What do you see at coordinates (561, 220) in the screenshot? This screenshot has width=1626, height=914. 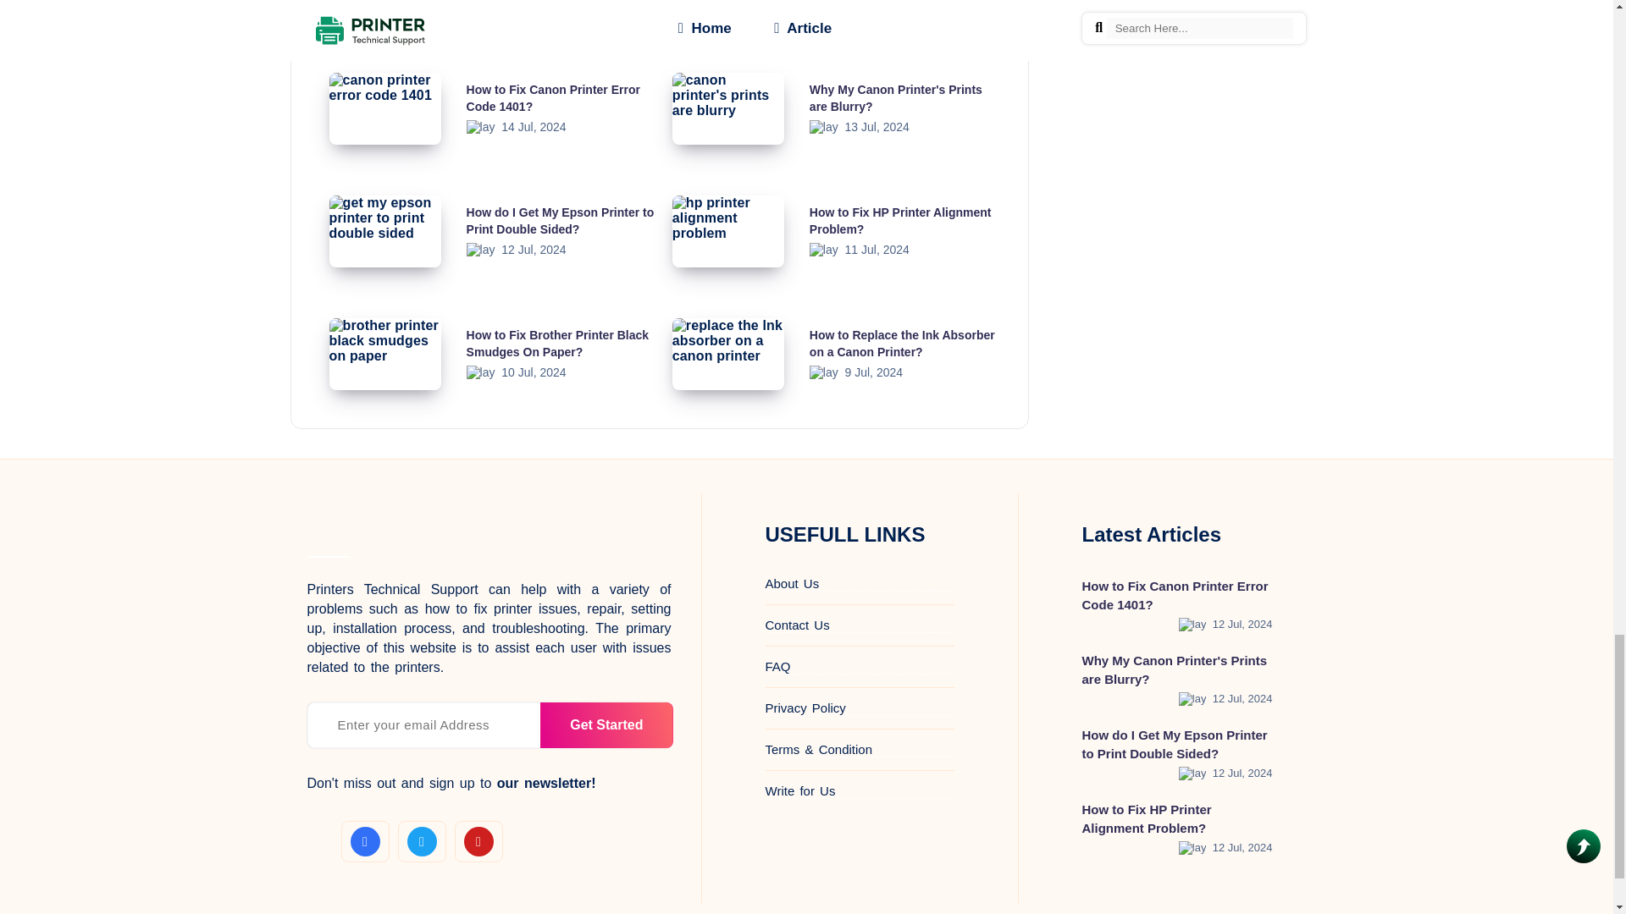 I see `How do I Get My Epson Printer to Print Double Sided?` at bounding box center [561, 220].